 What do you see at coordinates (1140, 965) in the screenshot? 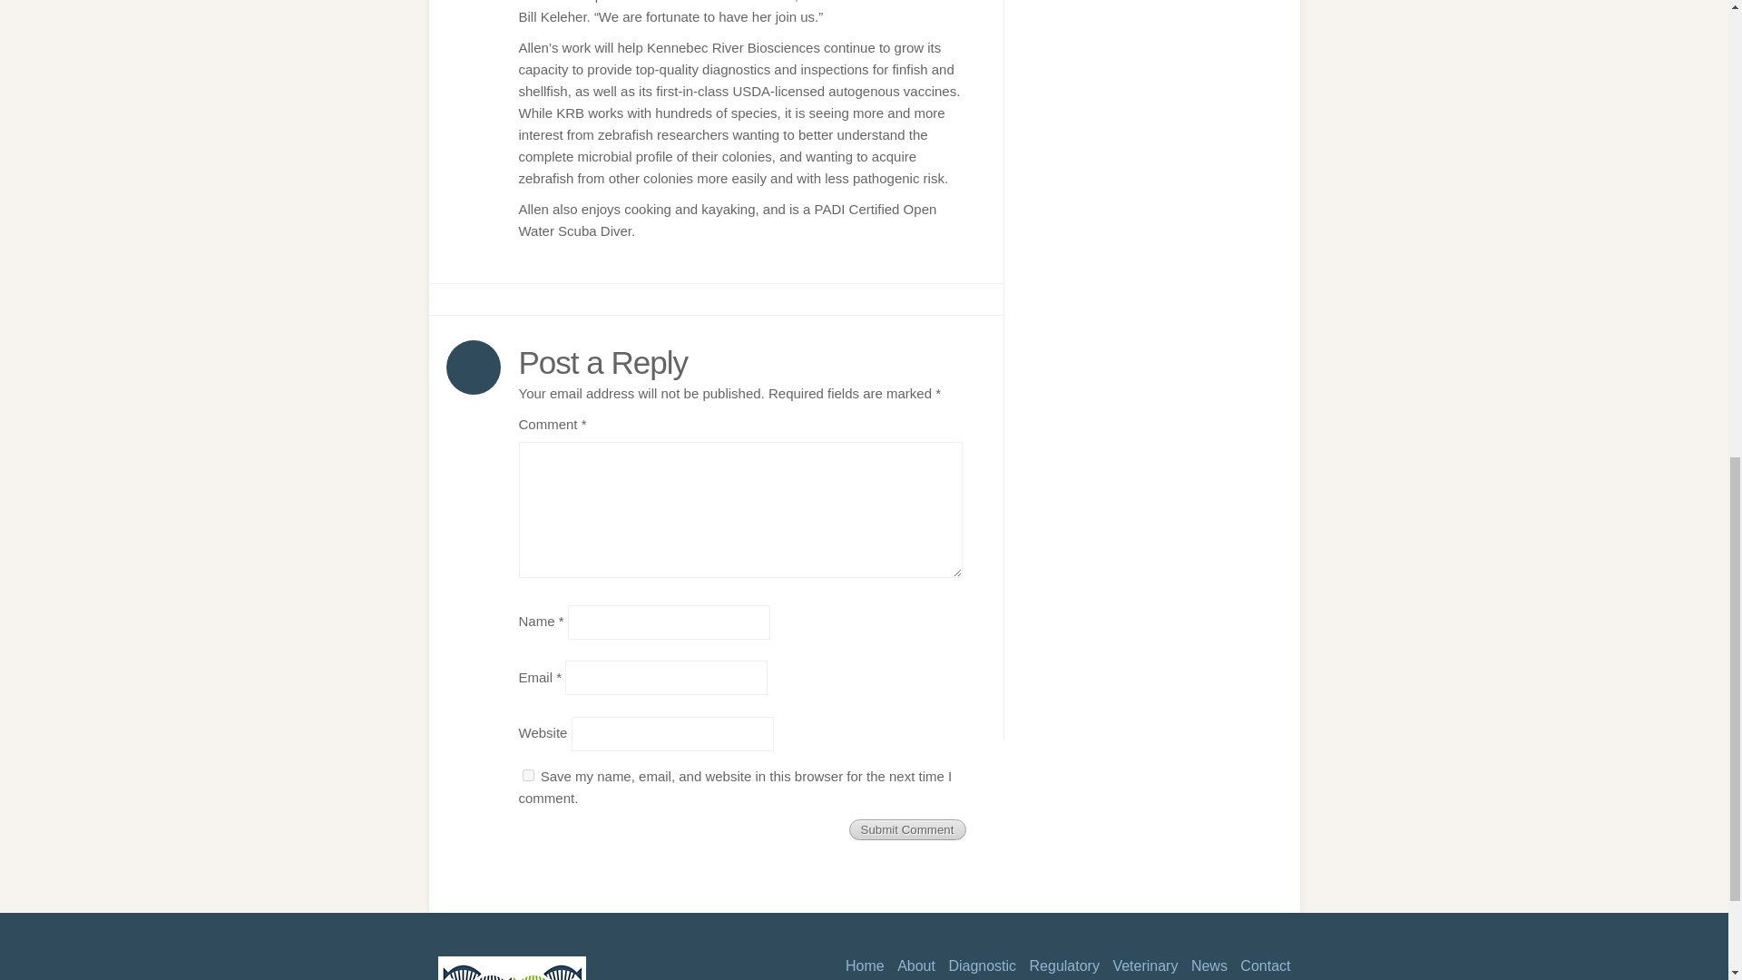
I see `Veterinary` at bounding box center [1140, 965].